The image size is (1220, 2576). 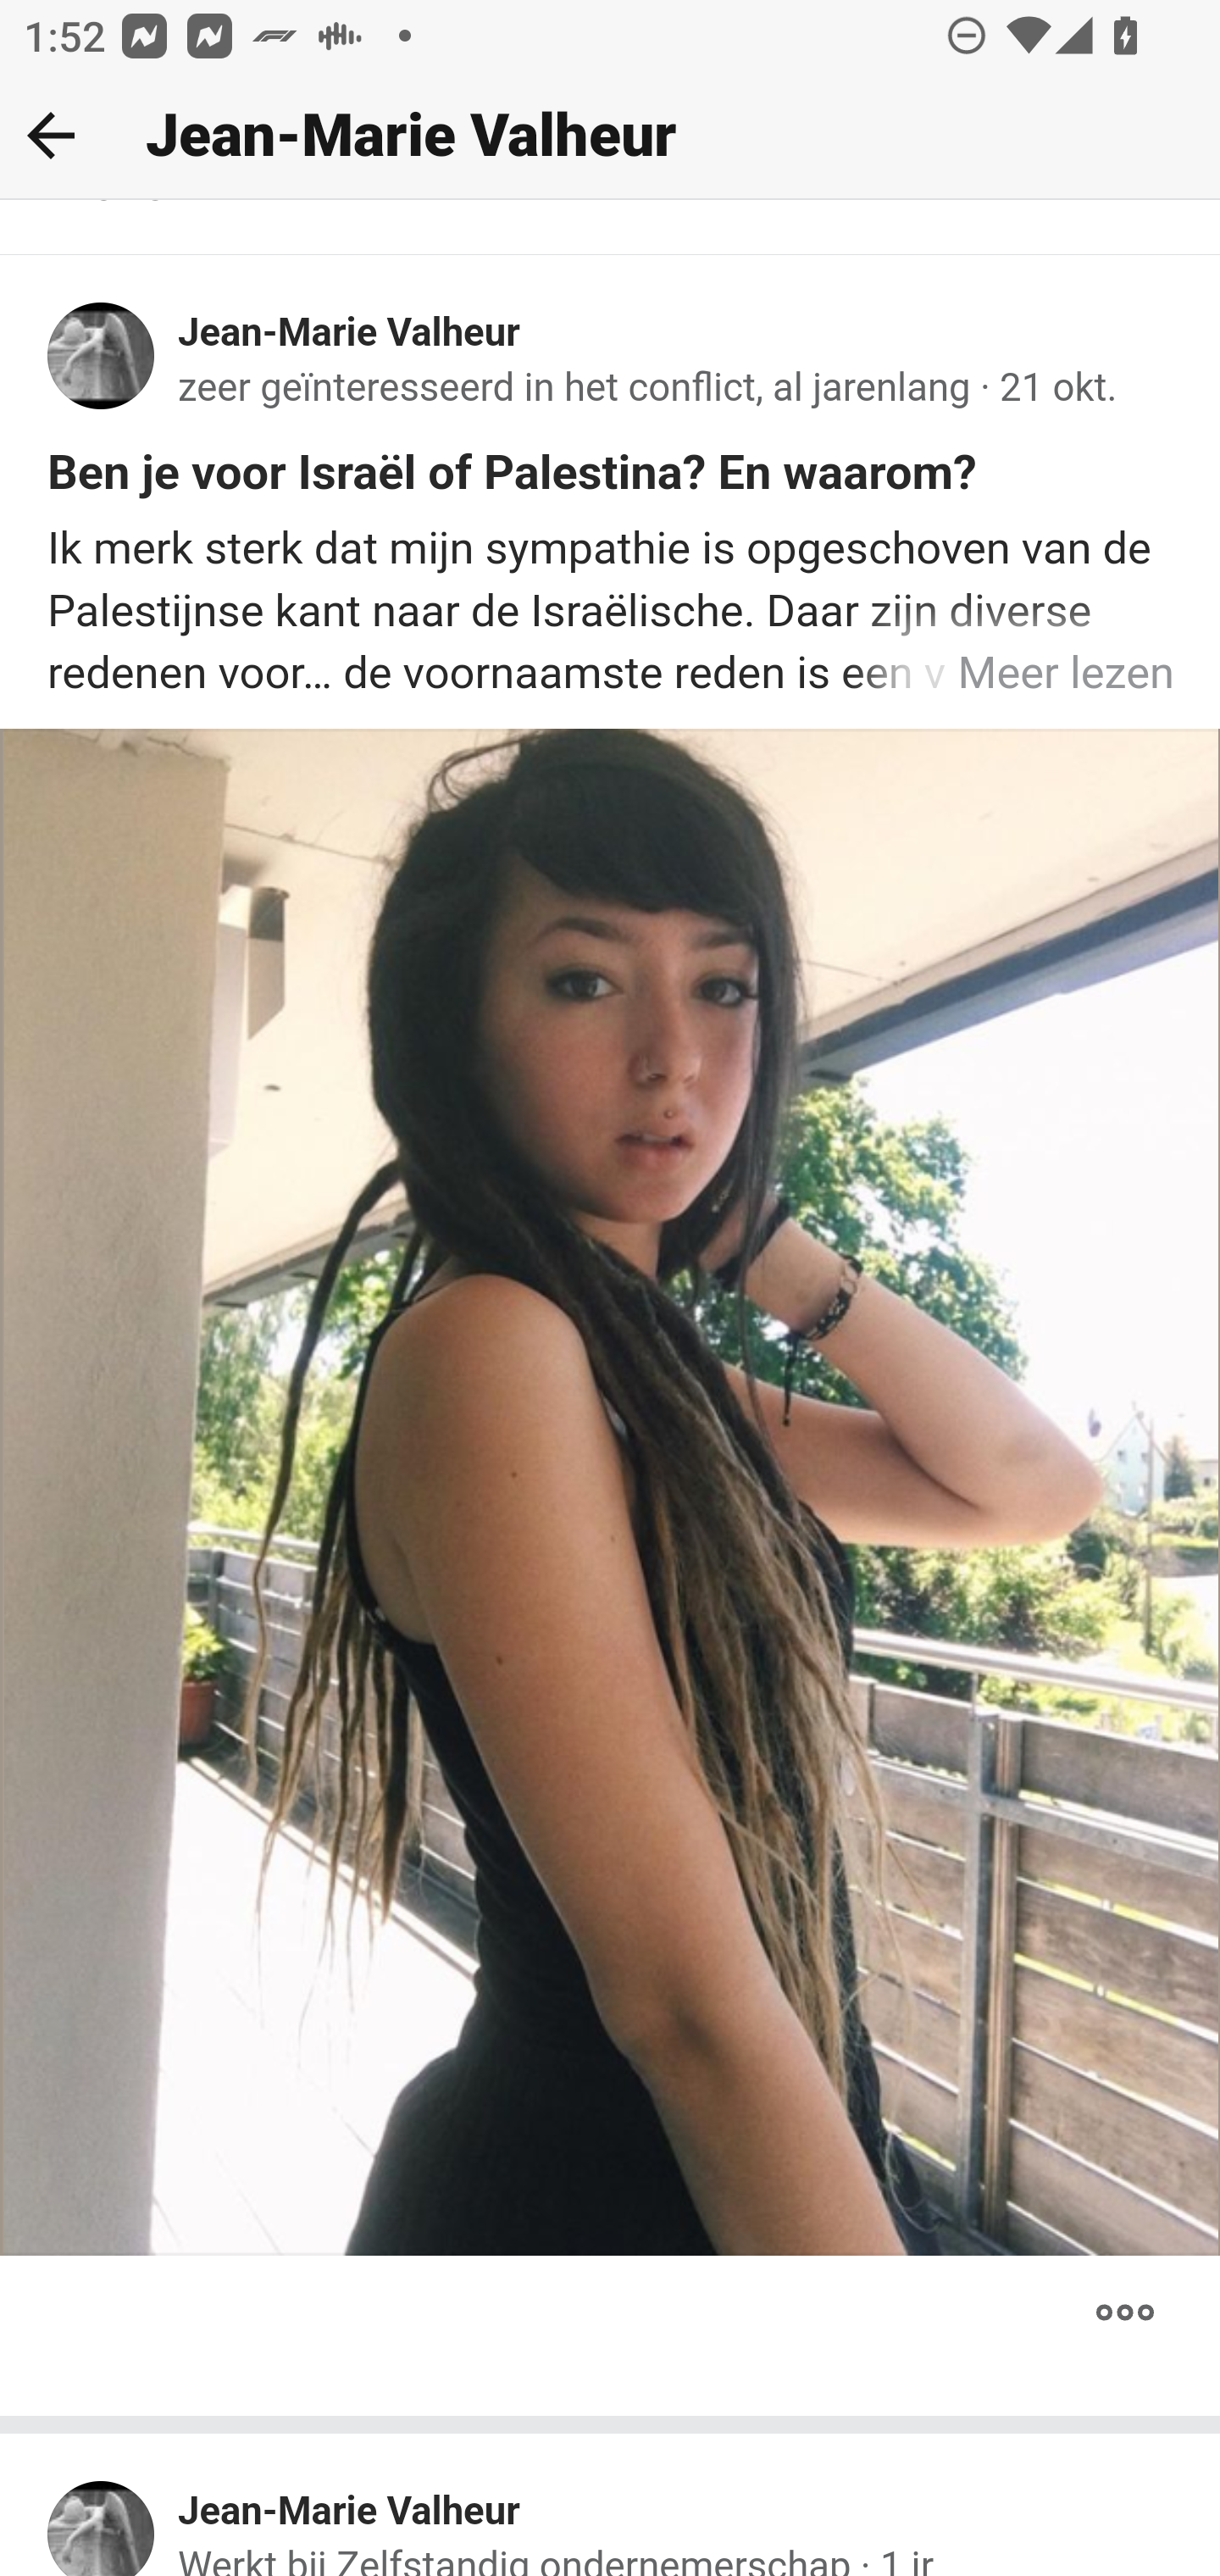 What do you see at coordinates (1125, 2313) in the screenshot?
I see `Meer` at bounding box center [1125, 2313].